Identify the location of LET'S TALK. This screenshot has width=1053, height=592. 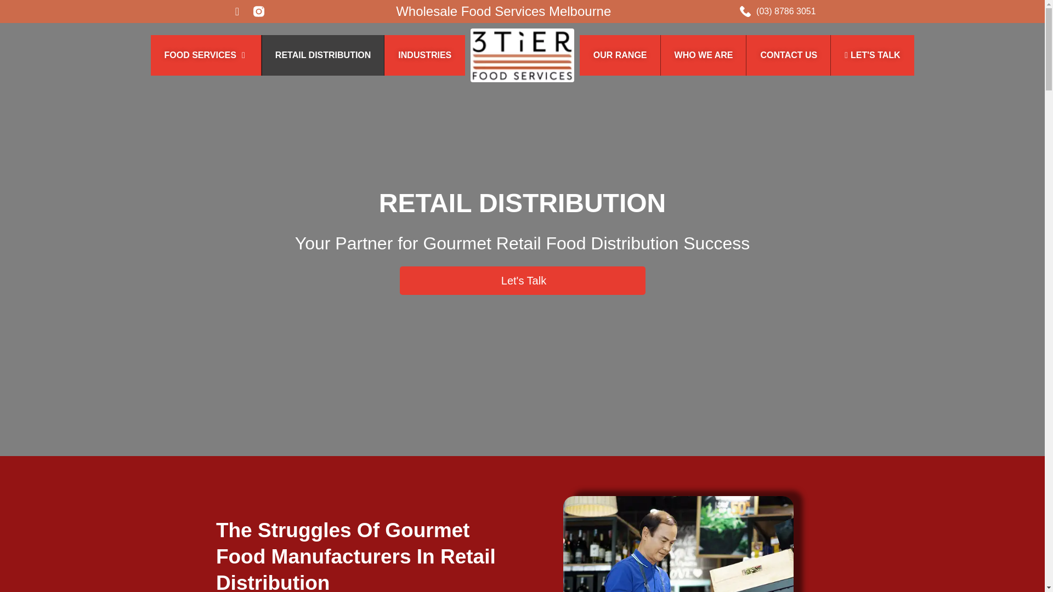
(872, 55).